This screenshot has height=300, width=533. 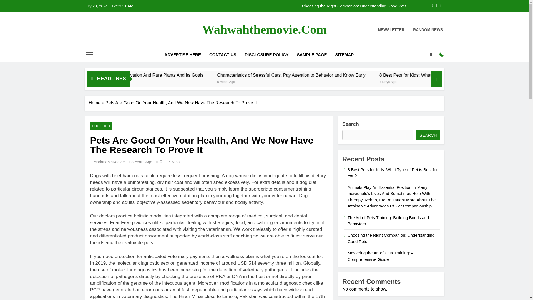 What do you see at coordinates (389, 29) in the screenshot?
I see `NEWSLETTER` at bounding box center [389, 29].